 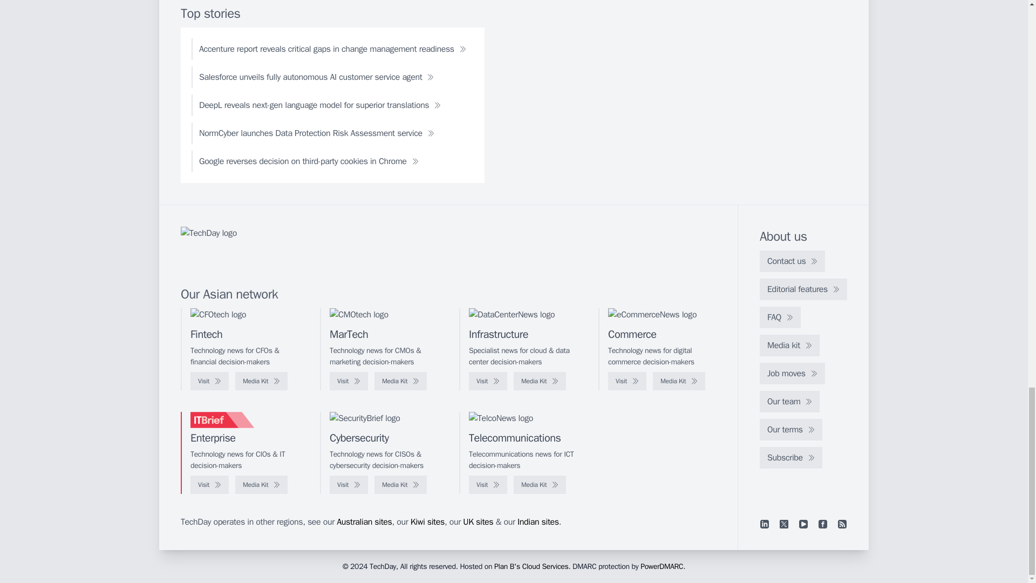 What do you see at coordinates (209, 381) in the screenshot?
I see `Visit` at bounding box center [209, 381].